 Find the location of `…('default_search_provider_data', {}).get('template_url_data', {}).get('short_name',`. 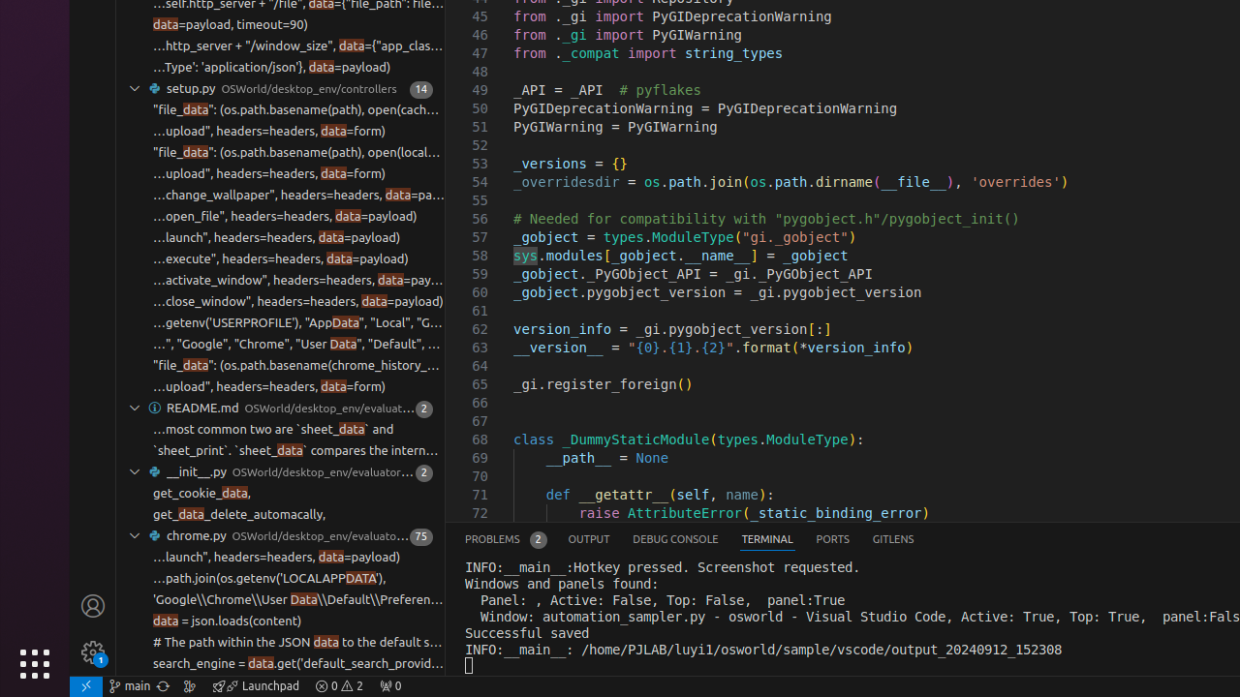

…('default_search_provider_data', {}).get('template_url_data', {}).get('short_name', is located at coordinates (298, 685).